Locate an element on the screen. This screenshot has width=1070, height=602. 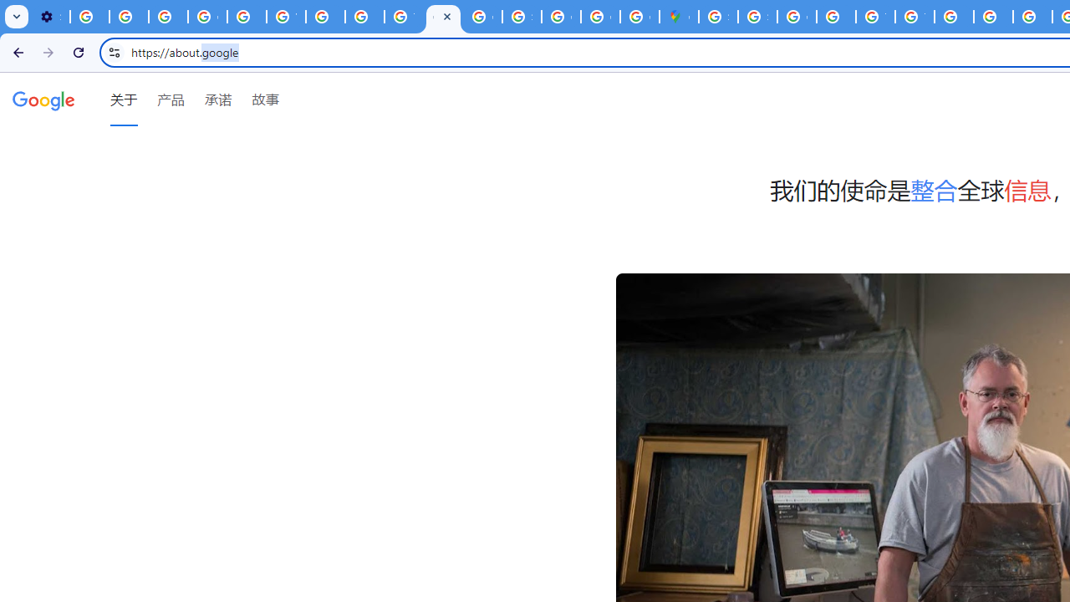
YouTube is located at coordinates (286, 17).